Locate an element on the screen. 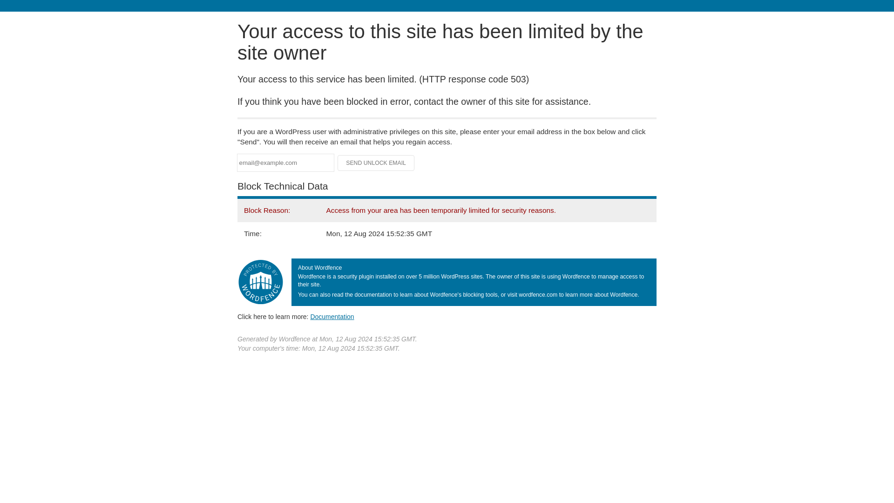  Documentation is located at coordinates (332, 316).